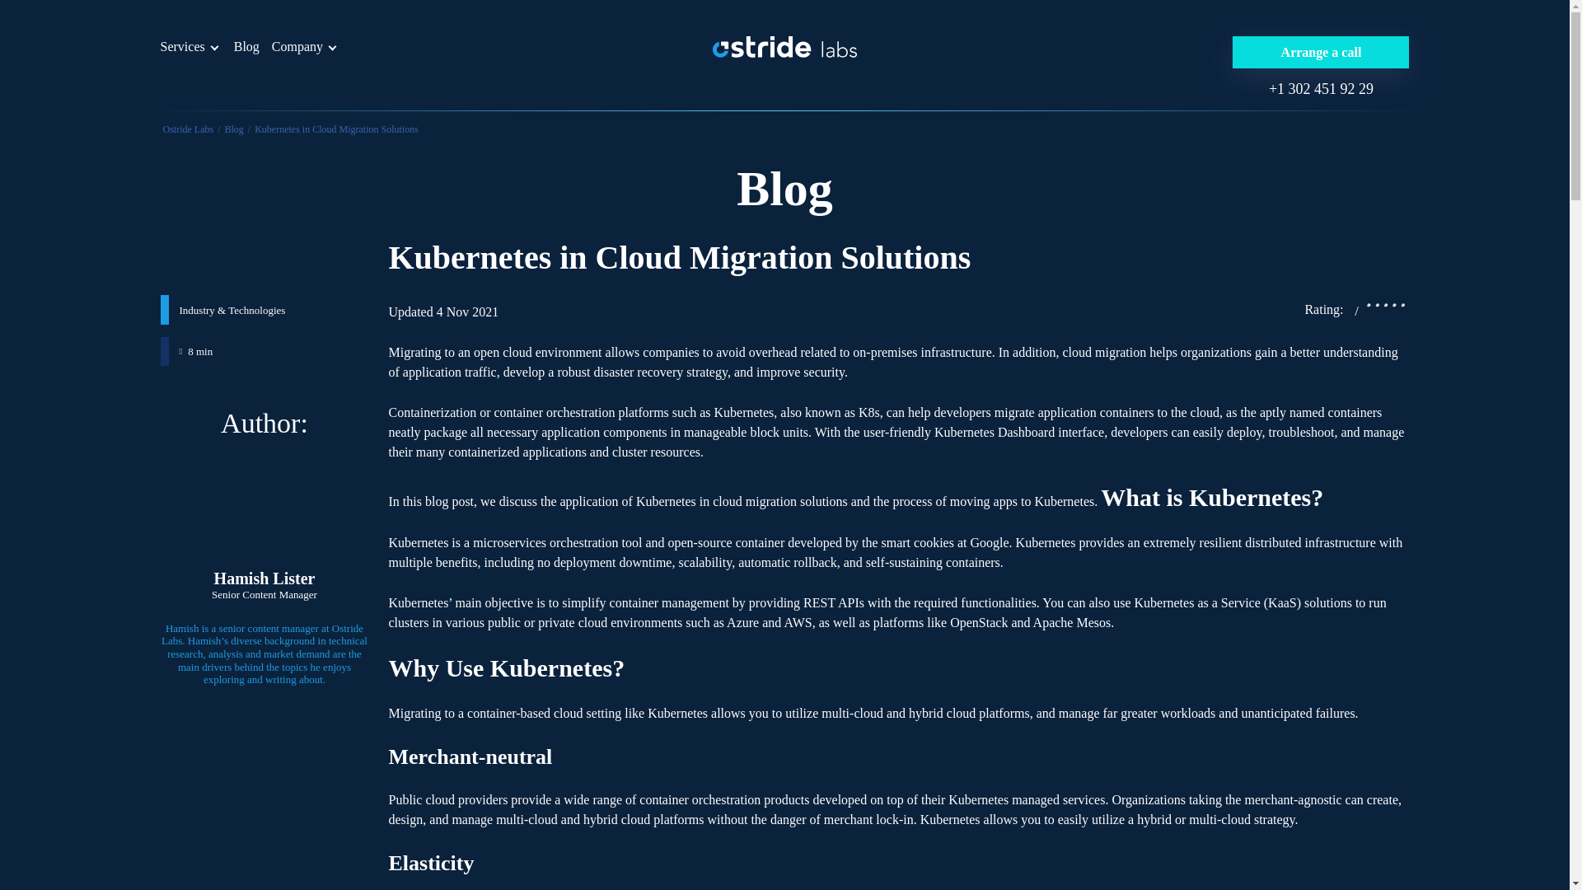 The width and height of the screenshot is (1582, 890). Describe the element at coordinates (188, 129) in the screenshot. I see `Go to Ostride Labs.` at that location.